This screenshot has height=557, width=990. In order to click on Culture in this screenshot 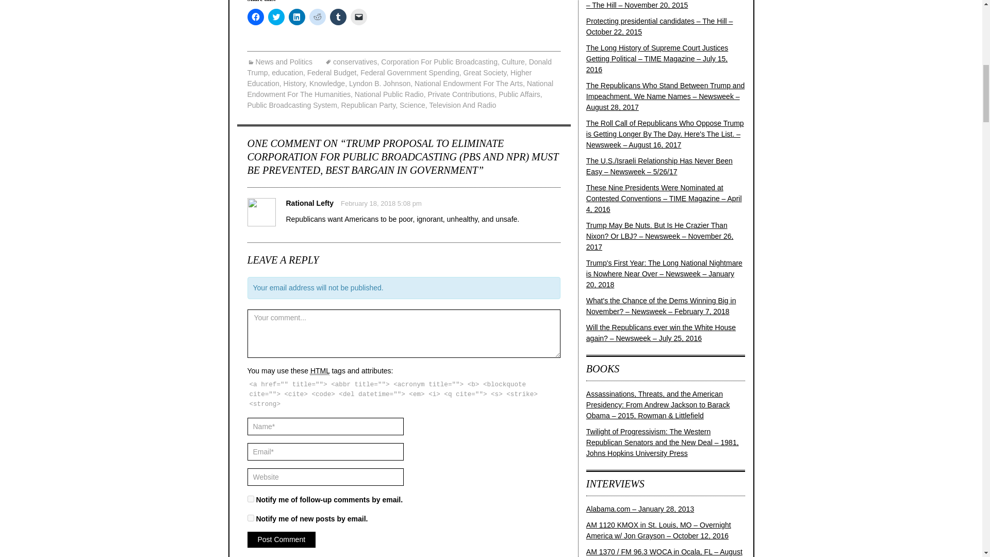, I will do `click(513, 62)`.